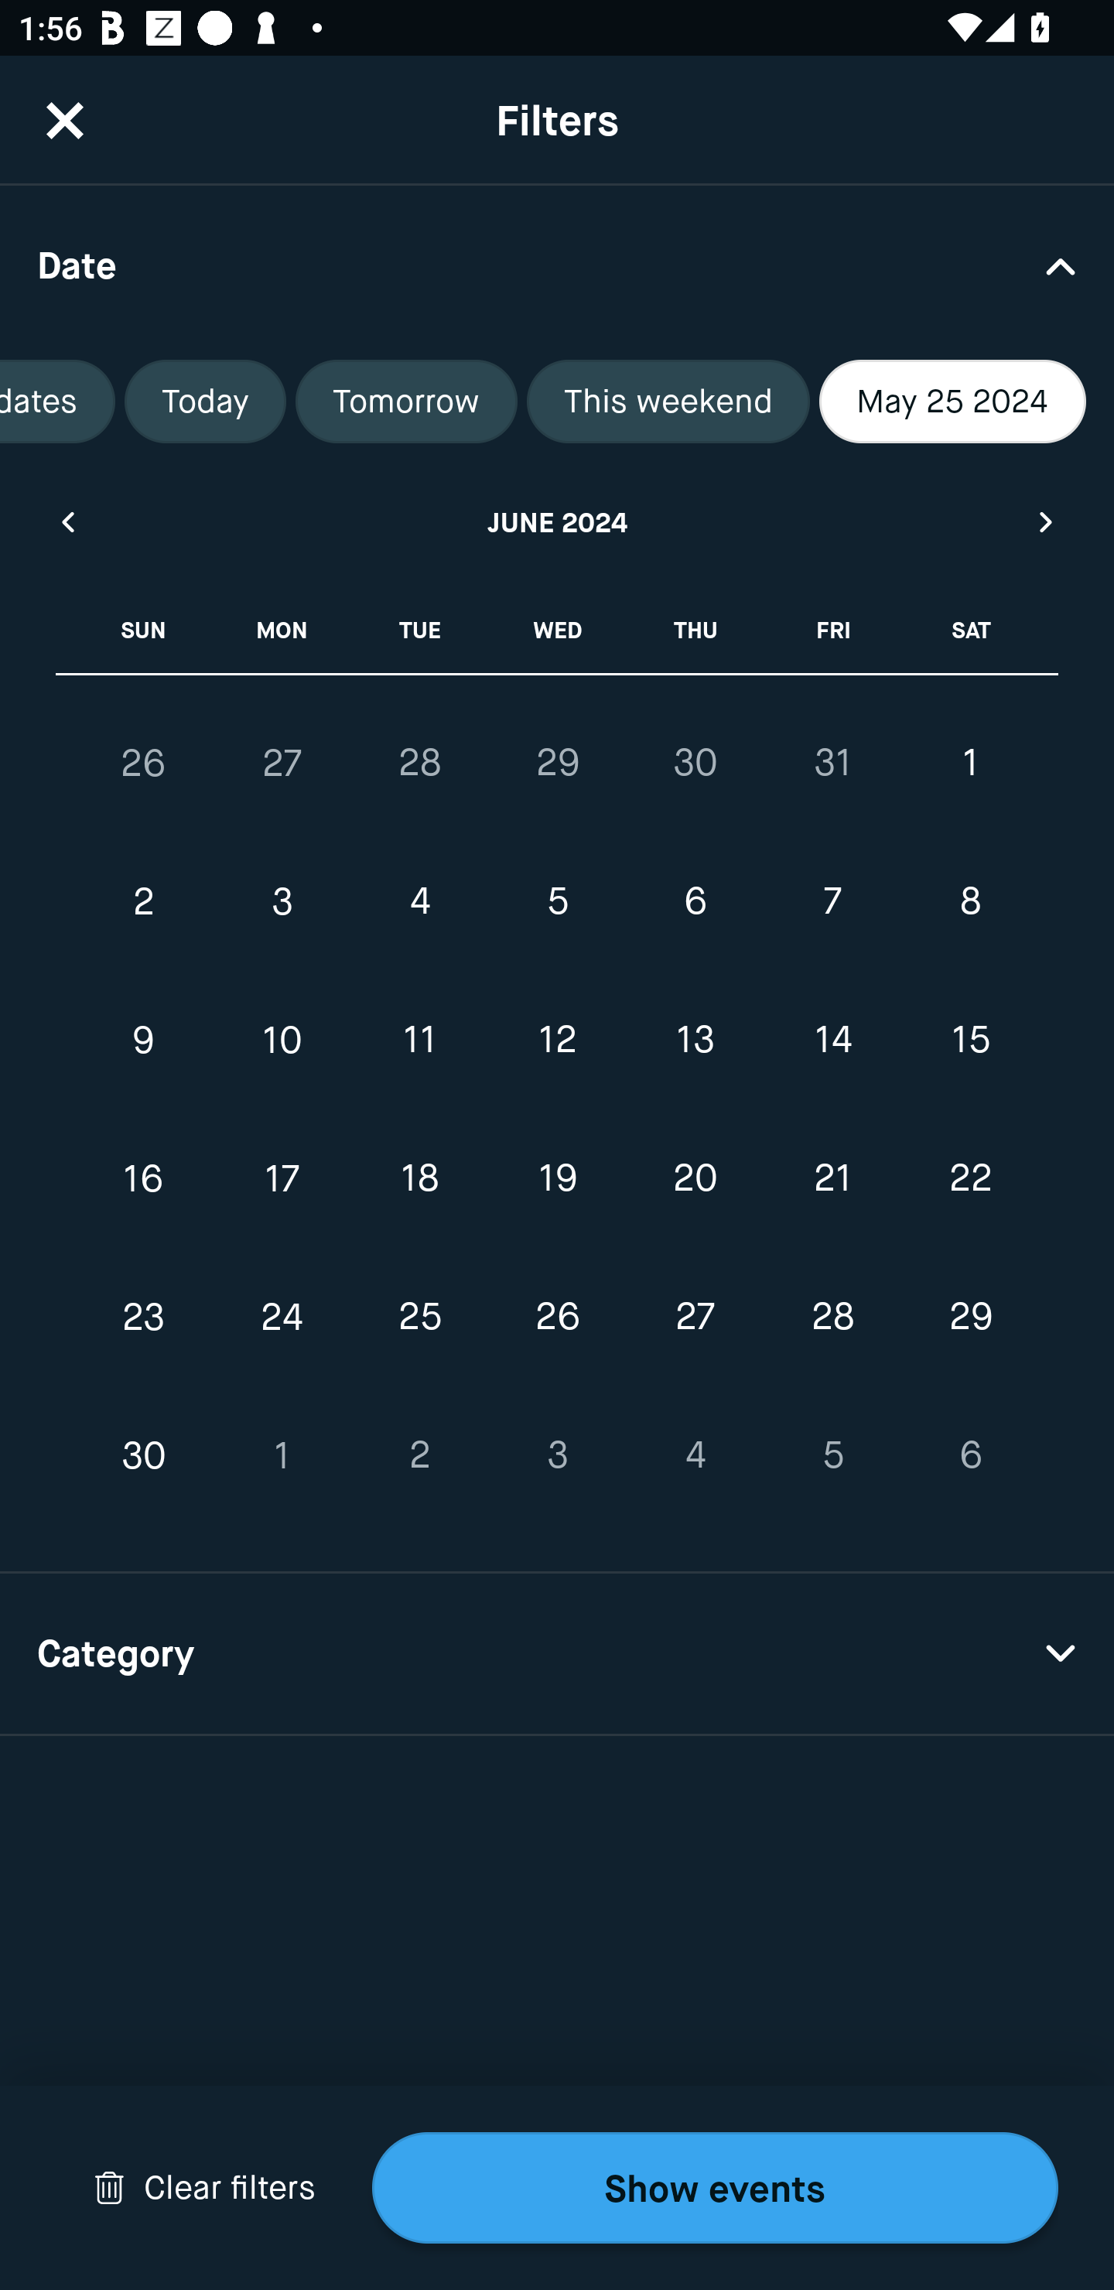  Describe the element at coordinates (282, 763) in the screenshot. I see `27` at that location.